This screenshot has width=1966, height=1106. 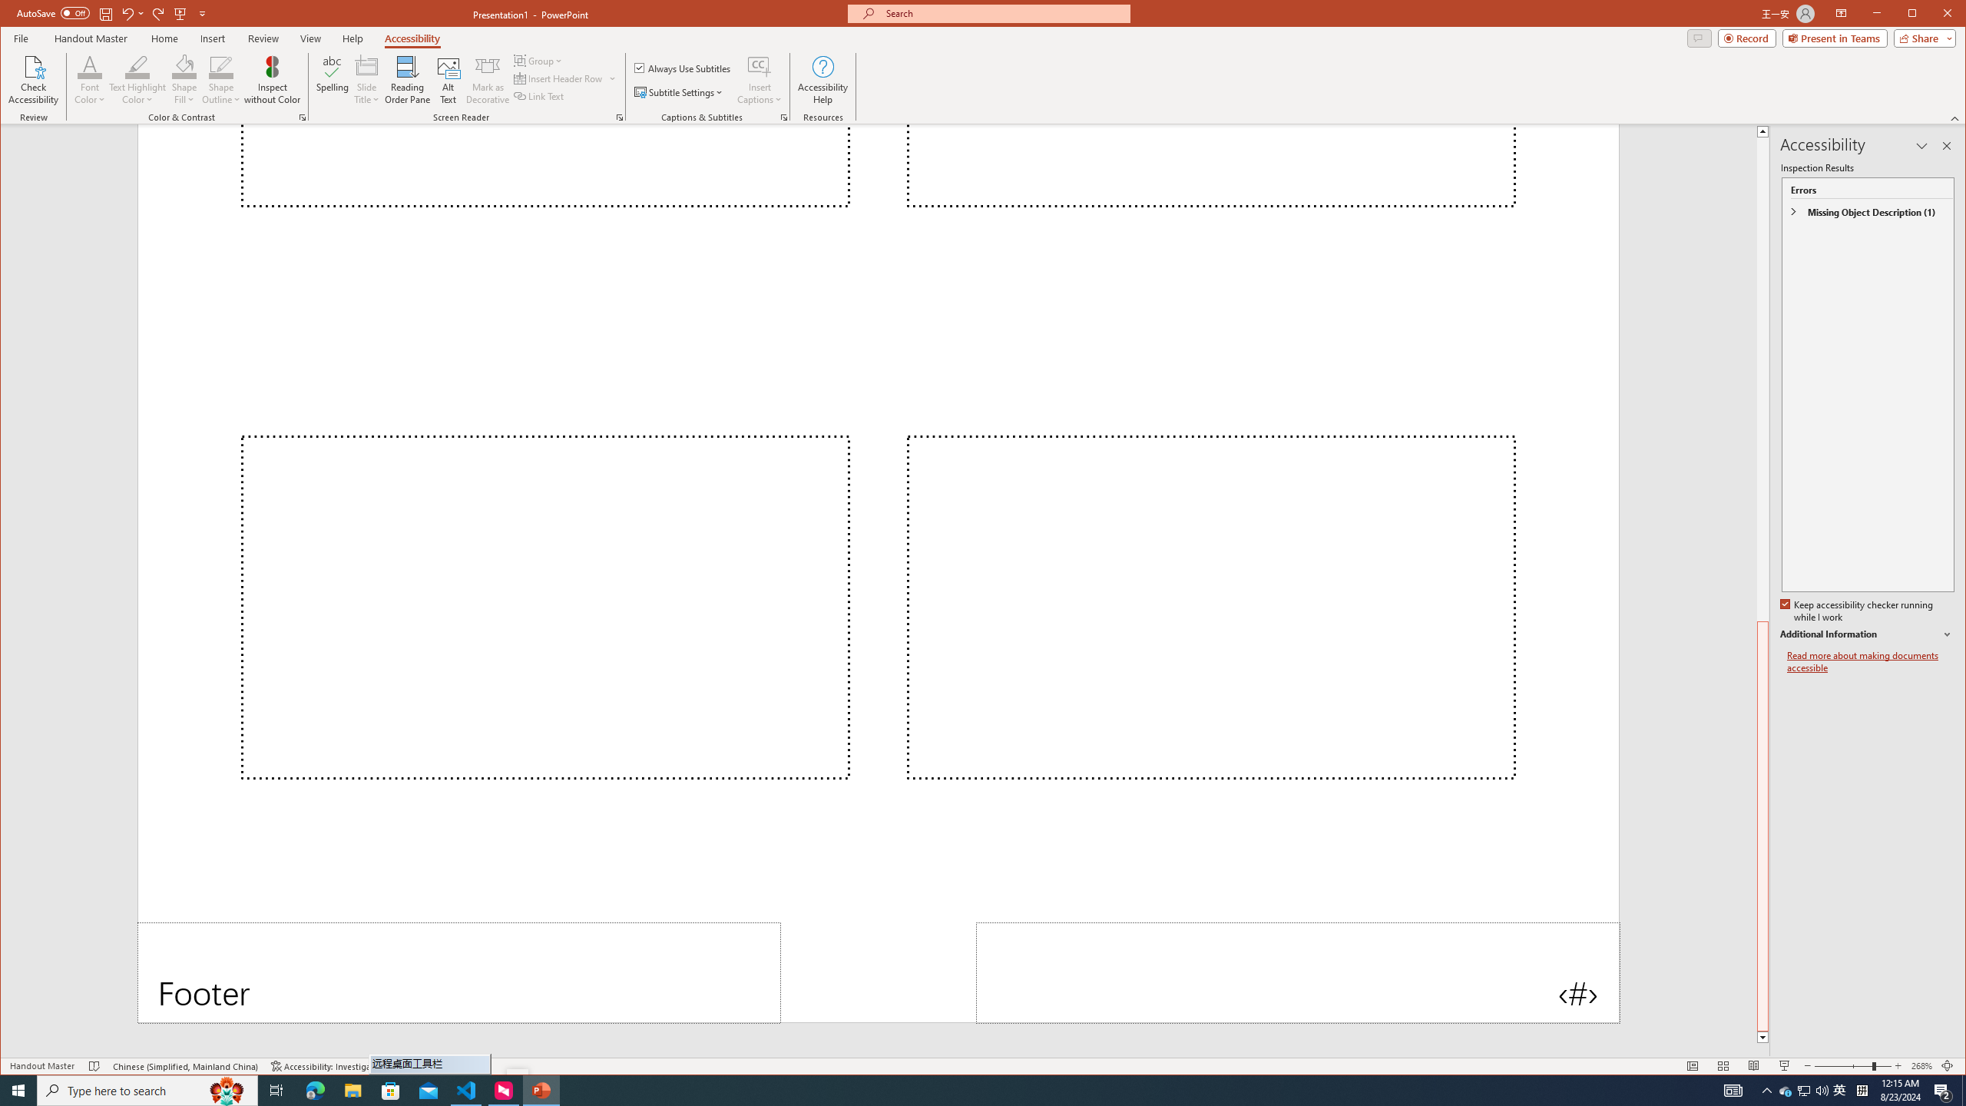 What do you see at coordinates (679, 92) in the screenshot?
I see `Subtitle Settings` at bounding box center [679, 92].